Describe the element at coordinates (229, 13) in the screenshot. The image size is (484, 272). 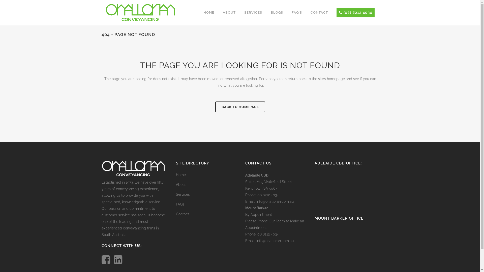
I see `ABOUT` at that location.